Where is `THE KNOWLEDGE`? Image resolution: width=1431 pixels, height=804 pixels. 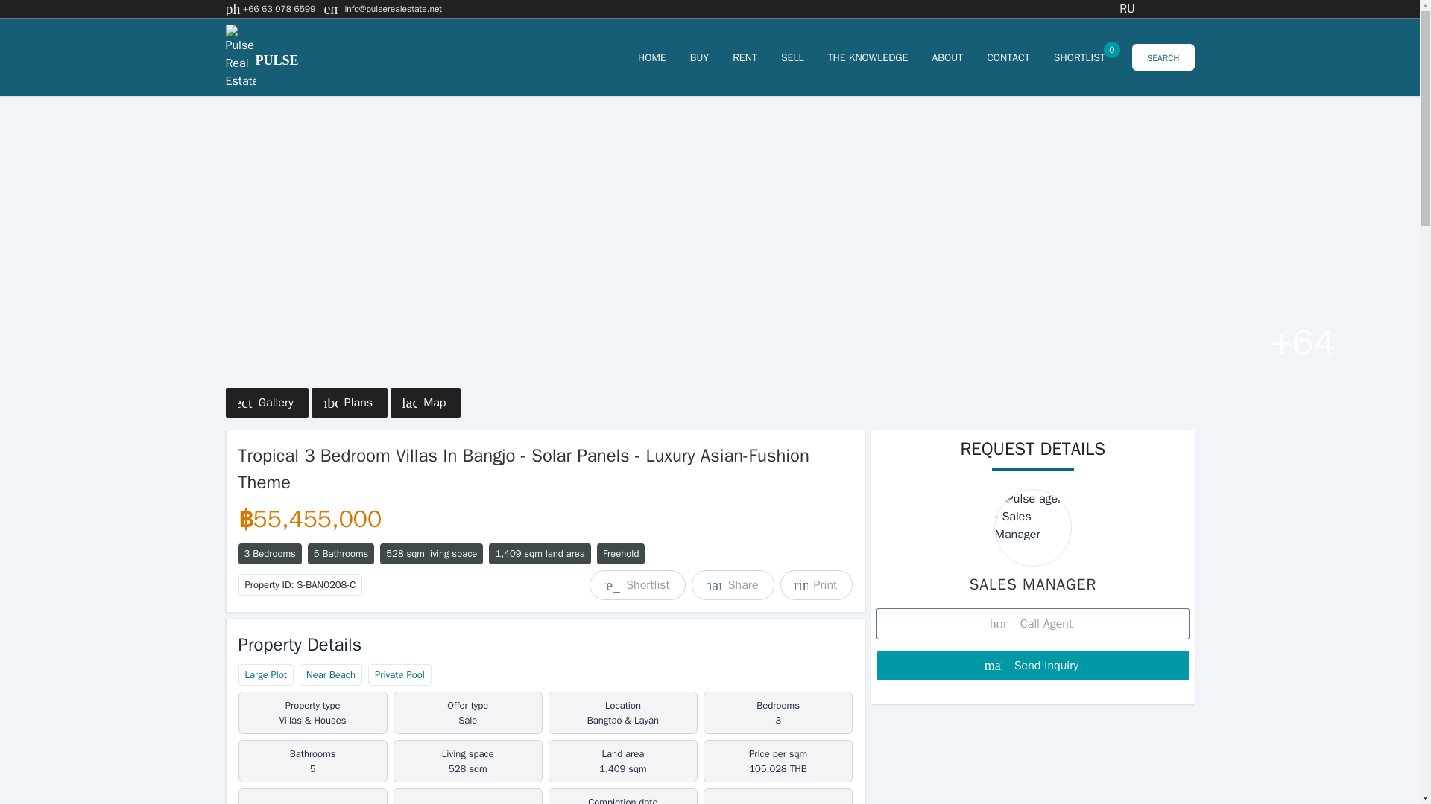
THE KNOWLEDGE is located at coordinates (699, 57).